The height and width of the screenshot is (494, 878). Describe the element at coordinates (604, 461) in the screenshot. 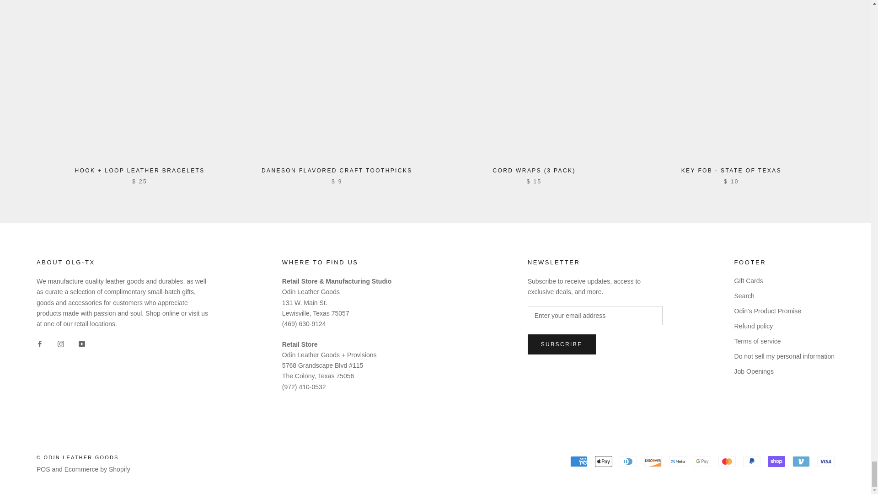

I see `Apple Pay` at that location.